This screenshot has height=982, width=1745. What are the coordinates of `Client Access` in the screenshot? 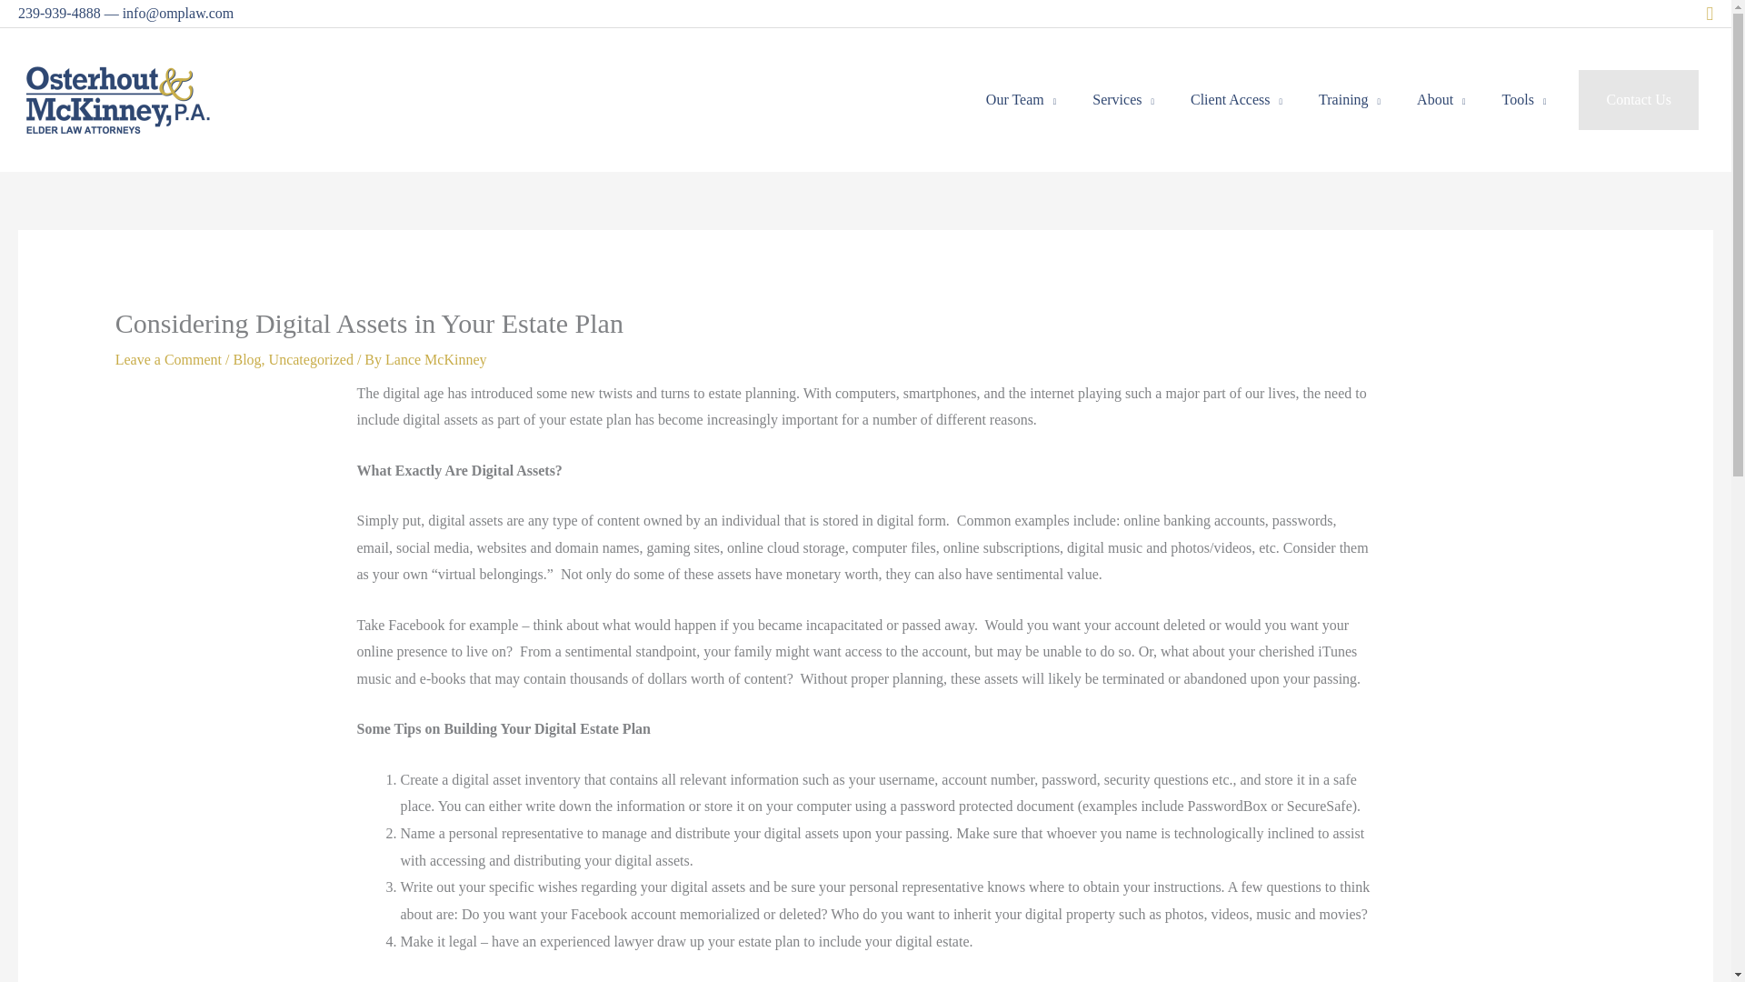 It's located at (1236, 99).